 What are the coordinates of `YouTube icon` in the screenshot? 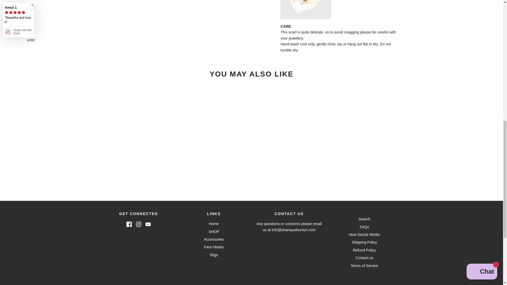 It's located at (148, 224).